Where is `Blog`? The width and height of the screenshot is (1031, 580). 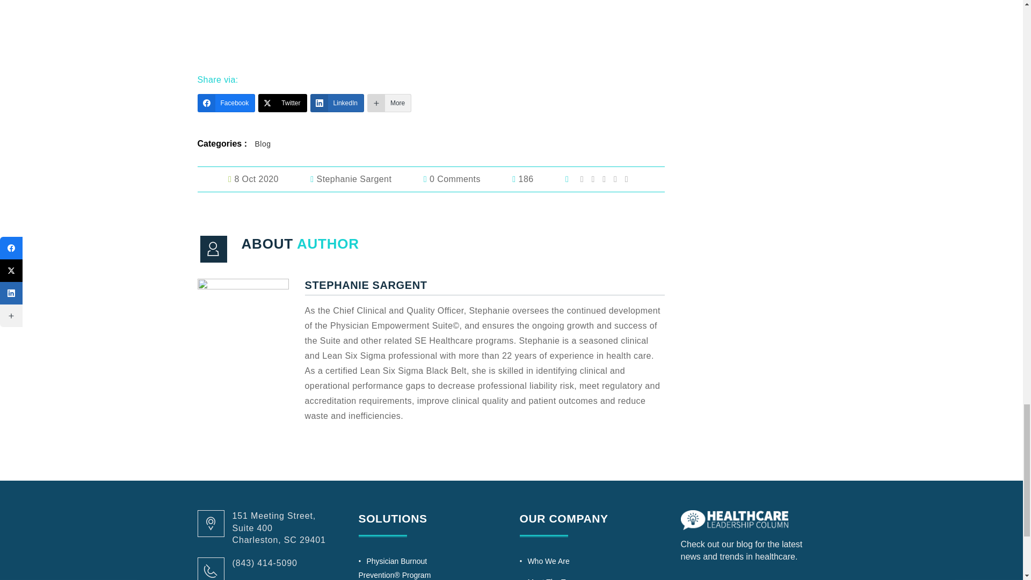 Blog is located at coordinates (262, 144).